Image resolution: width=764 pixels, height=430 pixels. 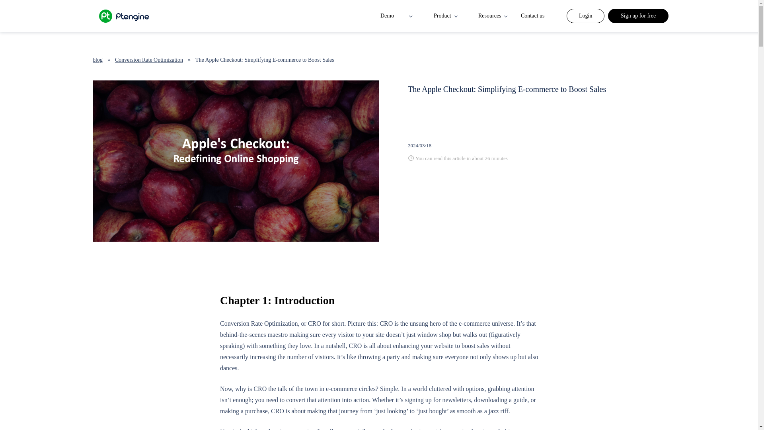 I want to click on blog, so click(x=97, y=60).